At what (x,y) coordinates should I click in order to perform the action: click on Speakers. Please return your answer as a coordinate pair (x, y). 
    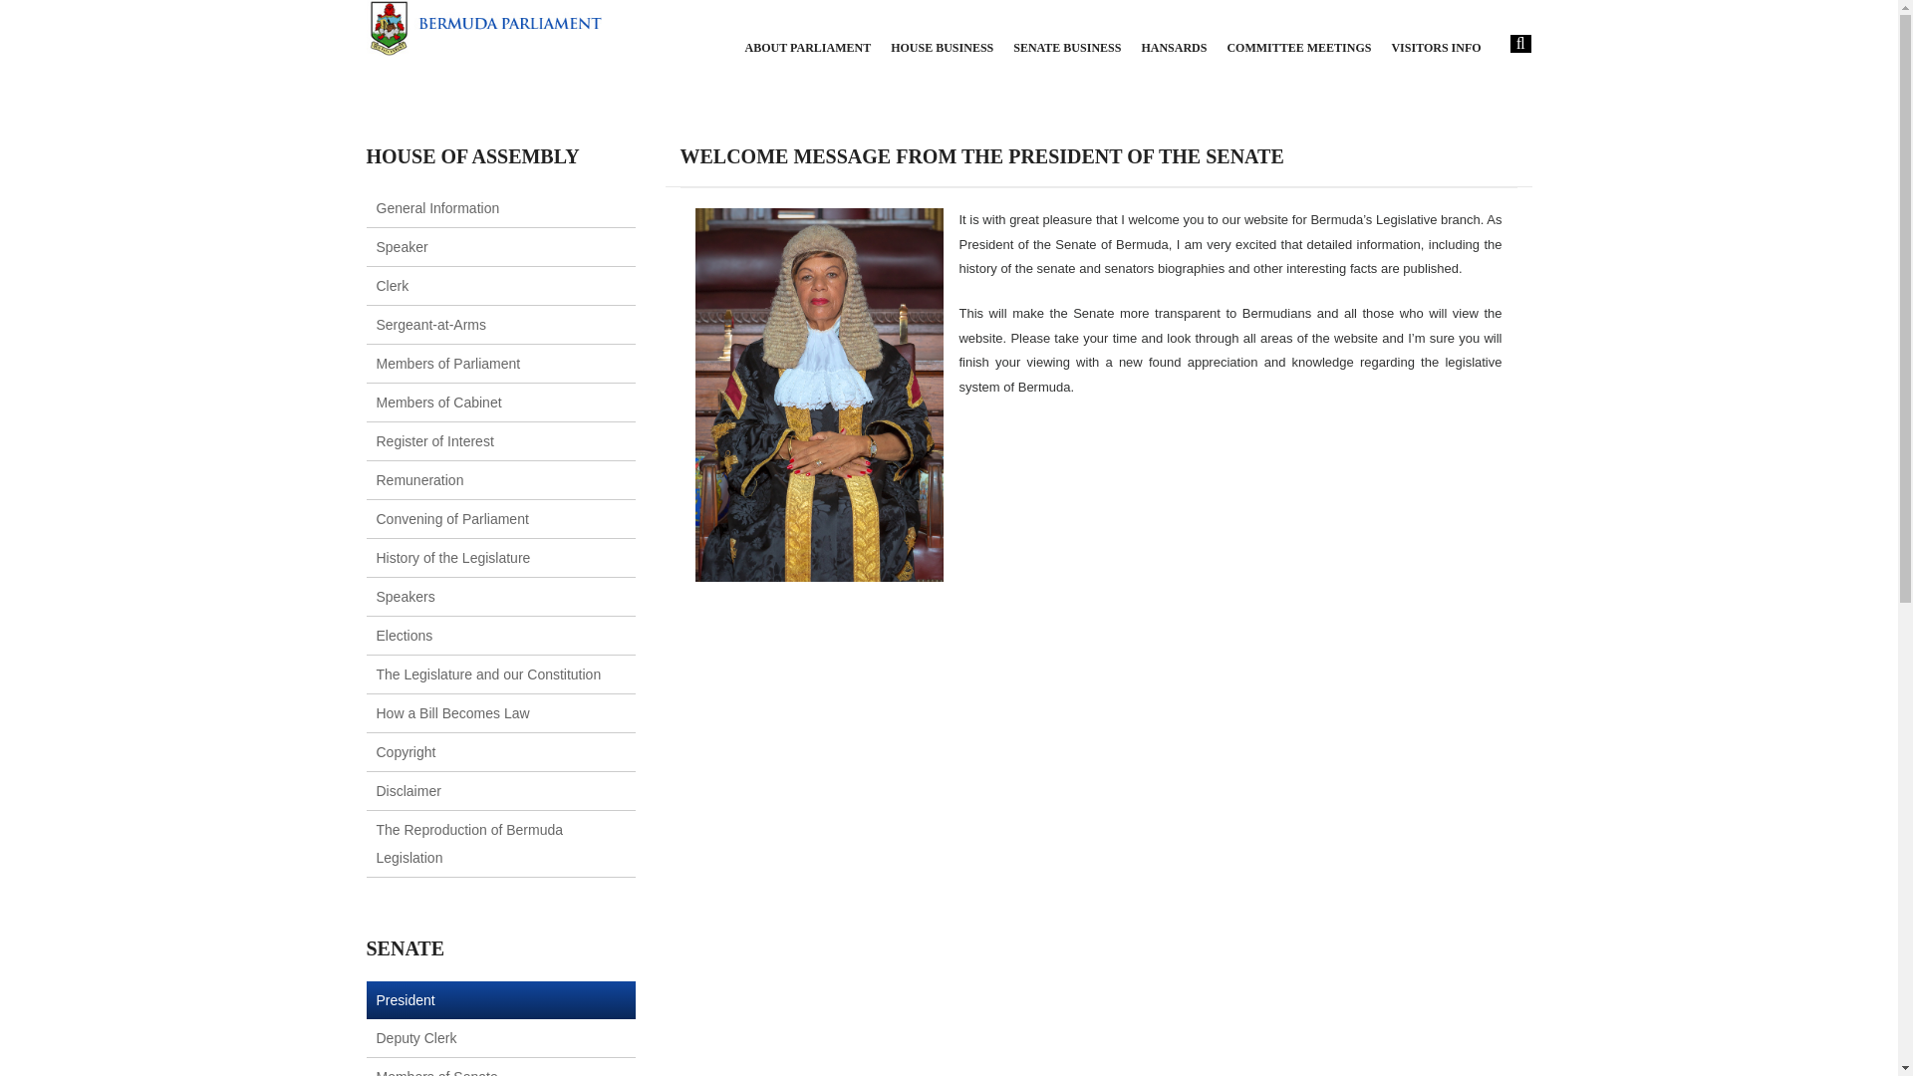
    Looking at the image, I should click on (407, 596).